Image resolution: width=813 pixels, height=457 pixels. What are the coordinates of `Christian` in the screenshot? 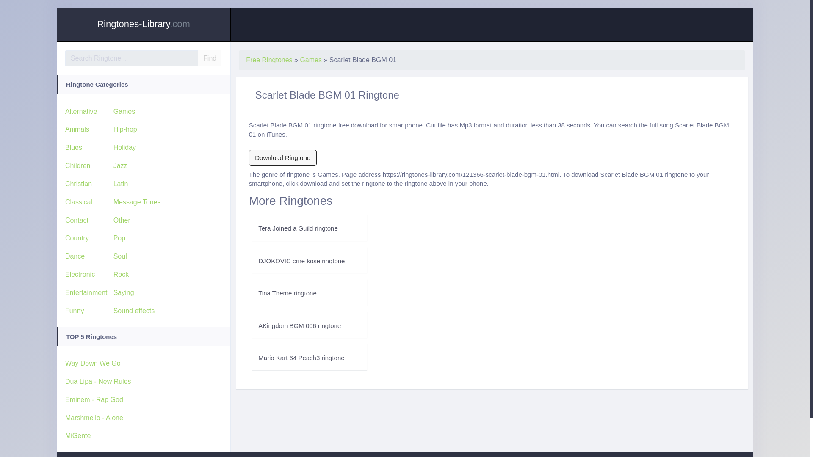 It's located at (78, 184).